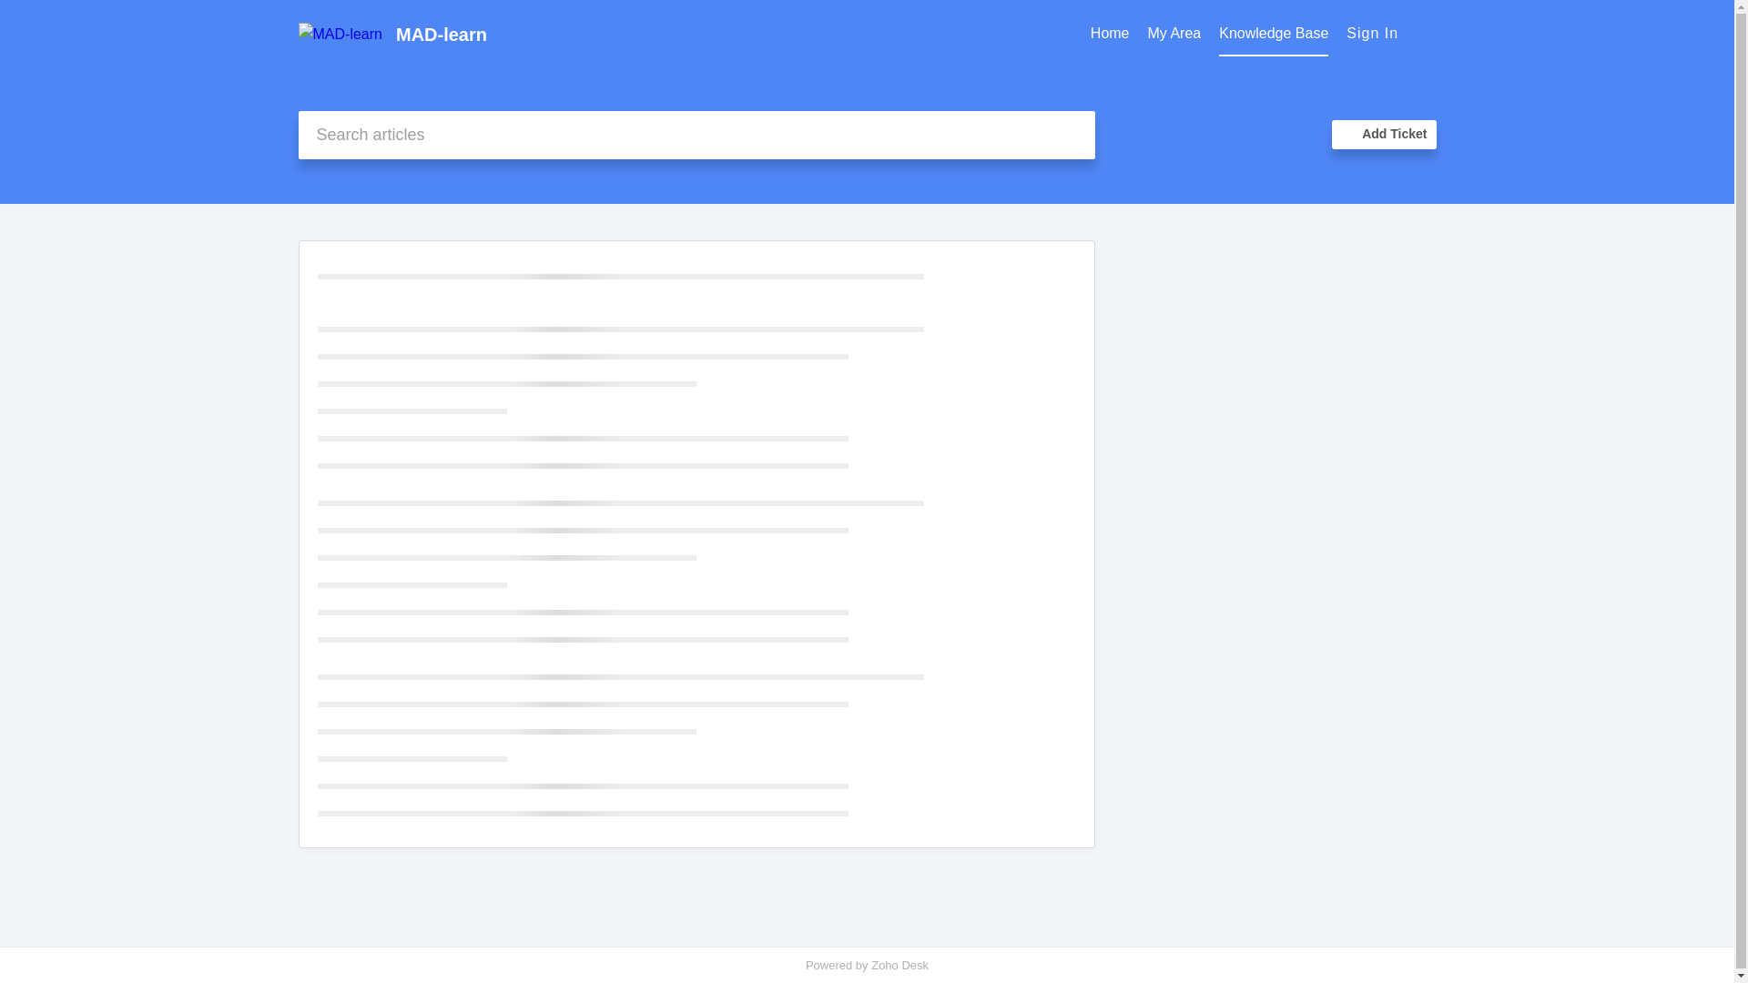 The height and width of the screenshot is (983, 1748). What do you see at coordinates (1174, 35) in the screenshot?
I see `My Area` at bounding box center [1174, 35].